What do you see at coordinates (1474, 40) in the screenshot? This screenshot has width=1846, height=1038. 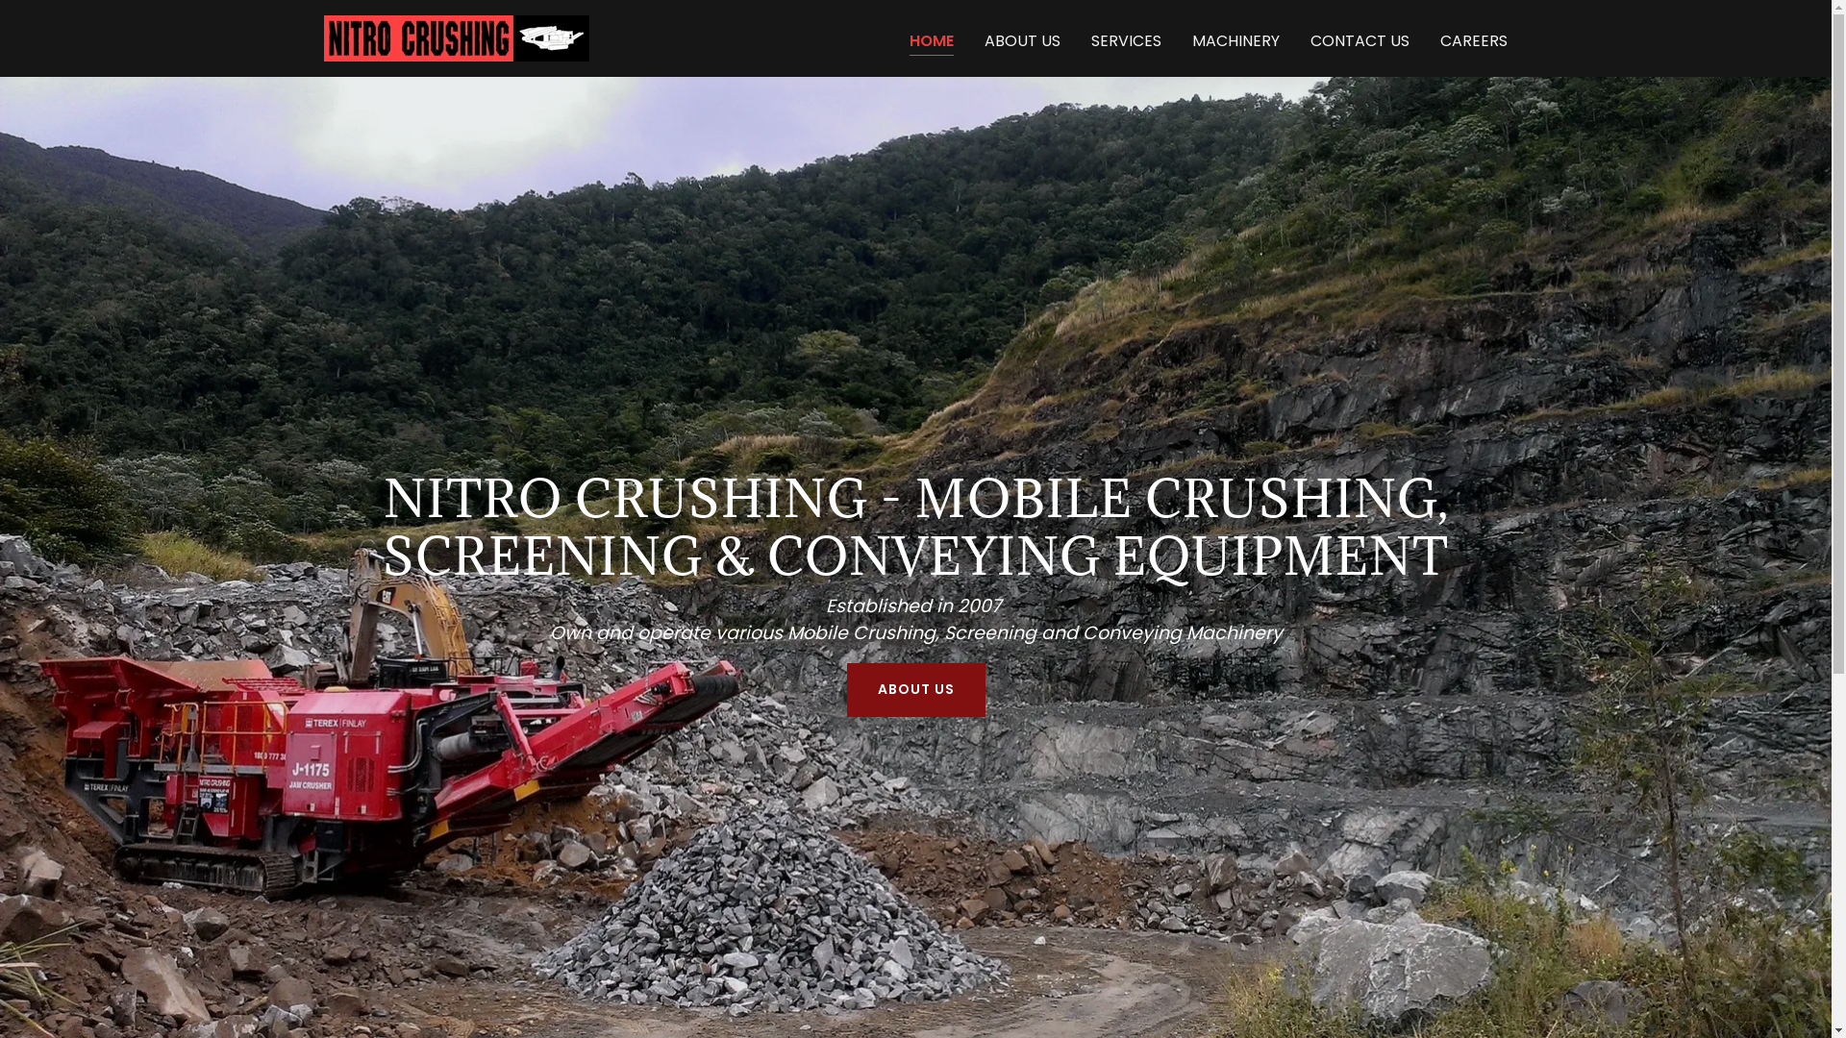 I see `CAREERS` at bounding box center [1474, 40].